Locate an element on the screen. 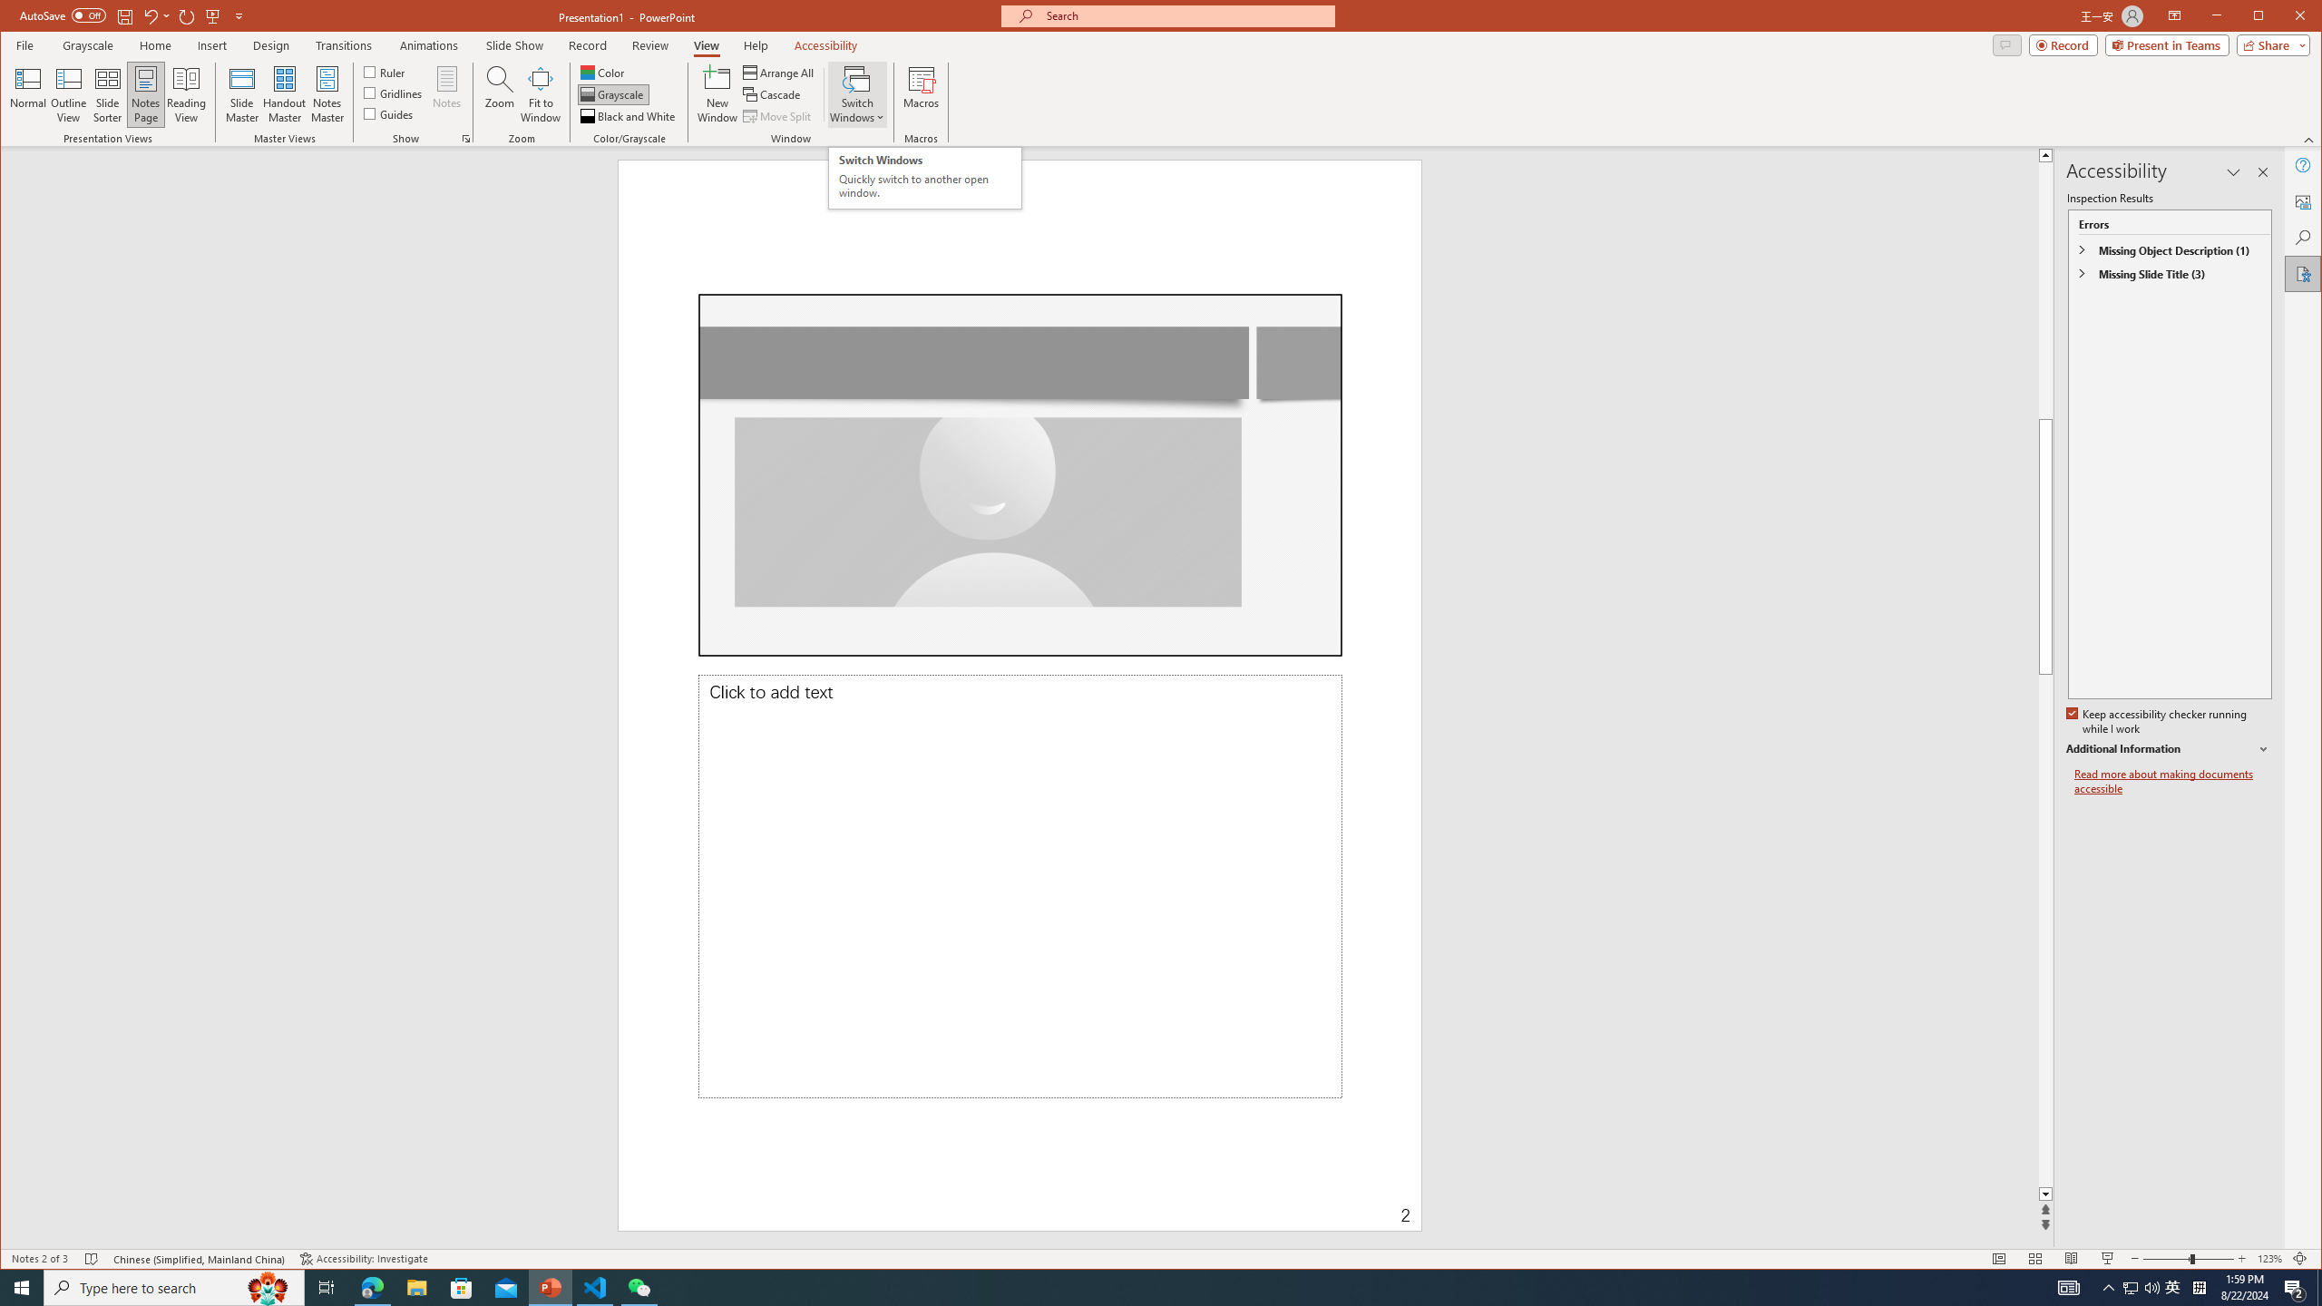  Guides is located at coordinates (388, 112).